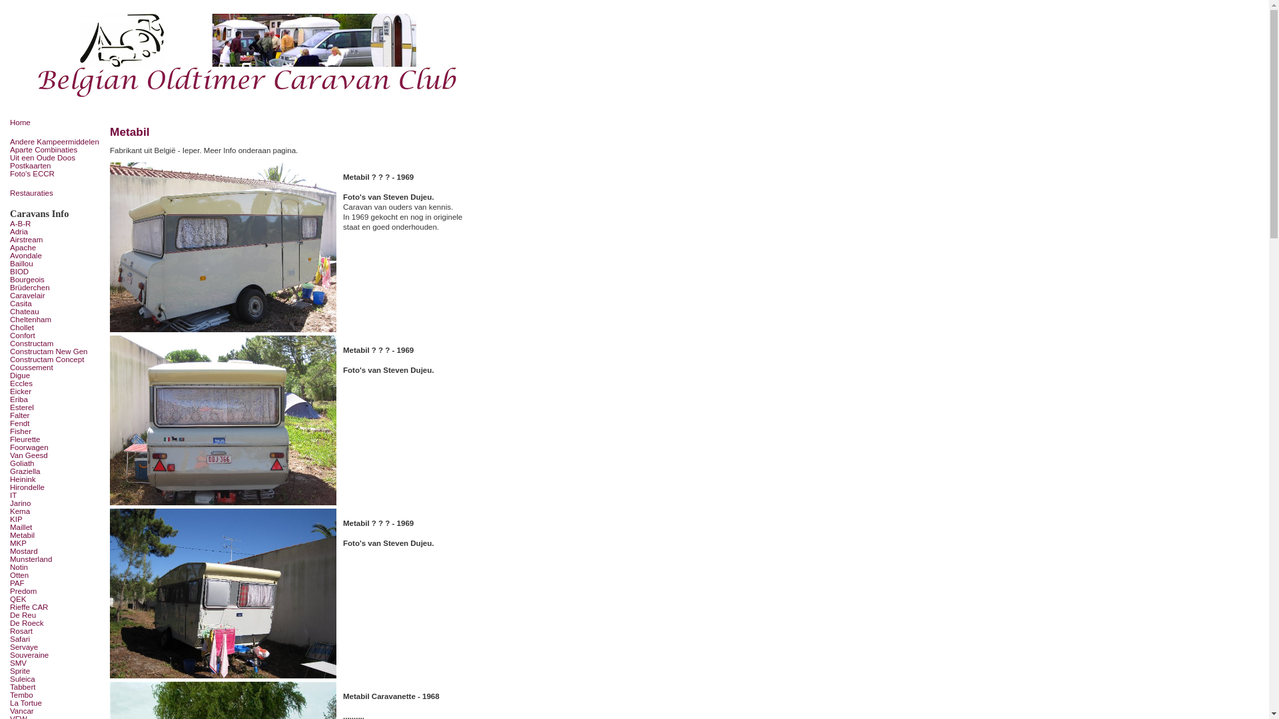  I want to click on PAF, so click(57, 583).